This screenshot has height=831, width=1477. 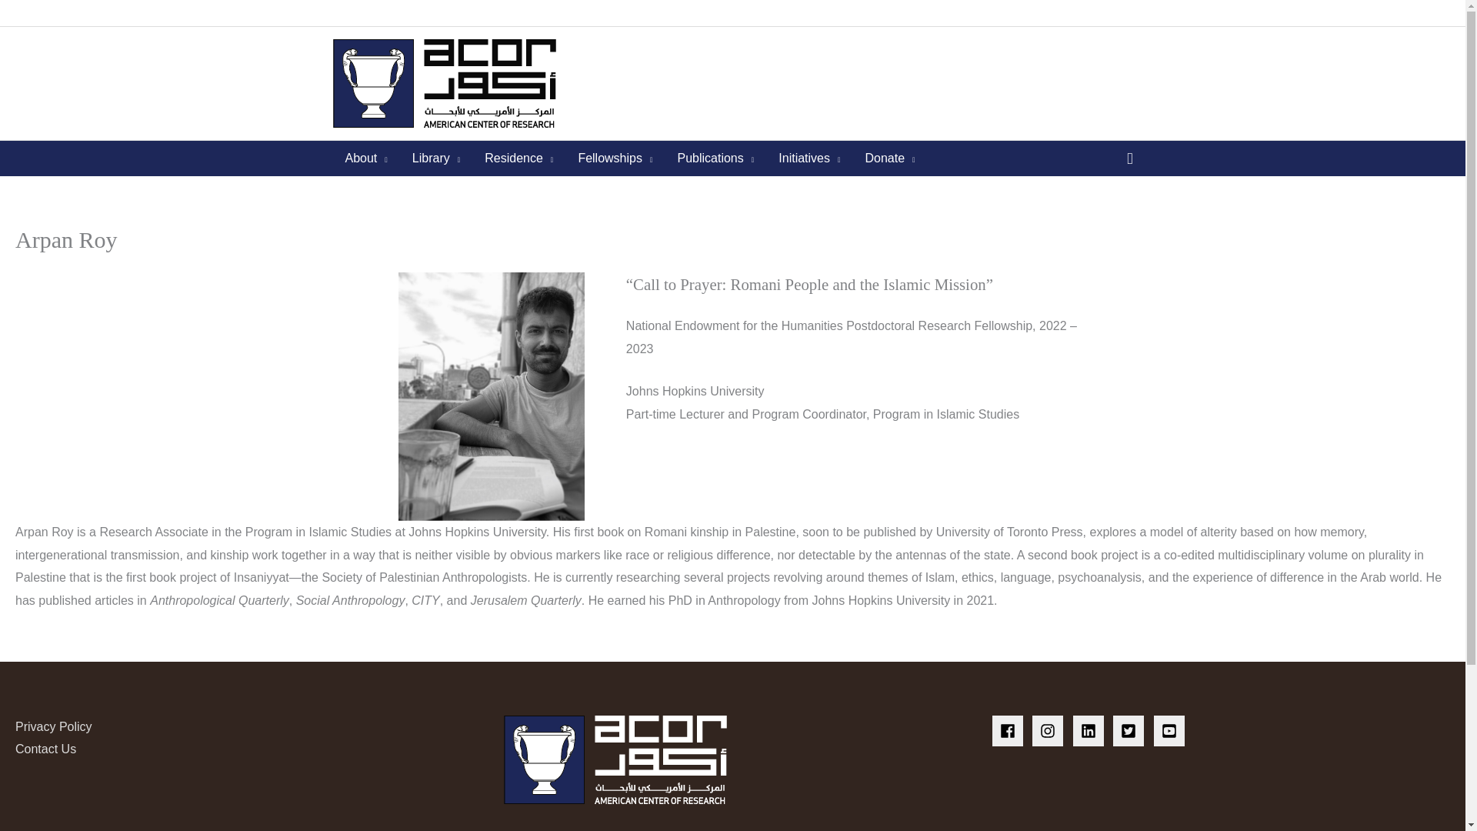 What do you see at coordinates (397, 13) in the screenshot?
I see `RSS` at bounding box center [397, 13].